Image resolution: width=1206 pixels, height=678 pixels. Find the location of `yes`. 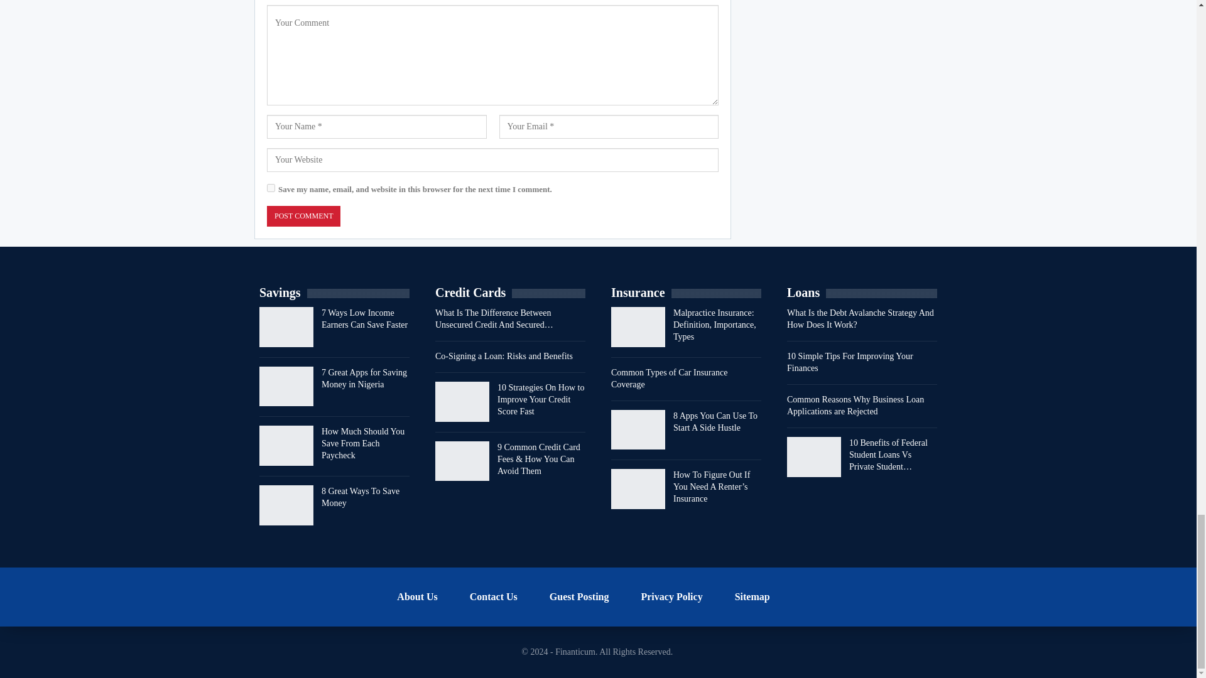

yes is located at coordinates (270, 187).